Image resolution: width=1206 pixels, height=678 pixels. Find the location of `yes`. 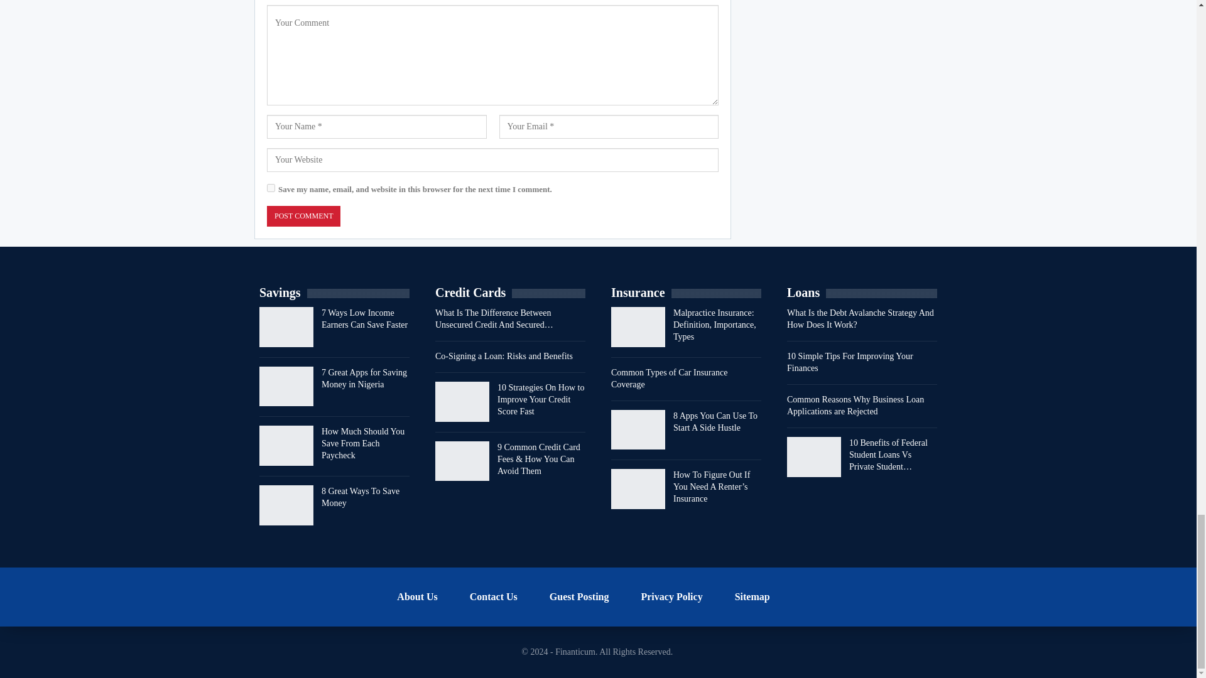

yes is located at coordinates (270, 187).